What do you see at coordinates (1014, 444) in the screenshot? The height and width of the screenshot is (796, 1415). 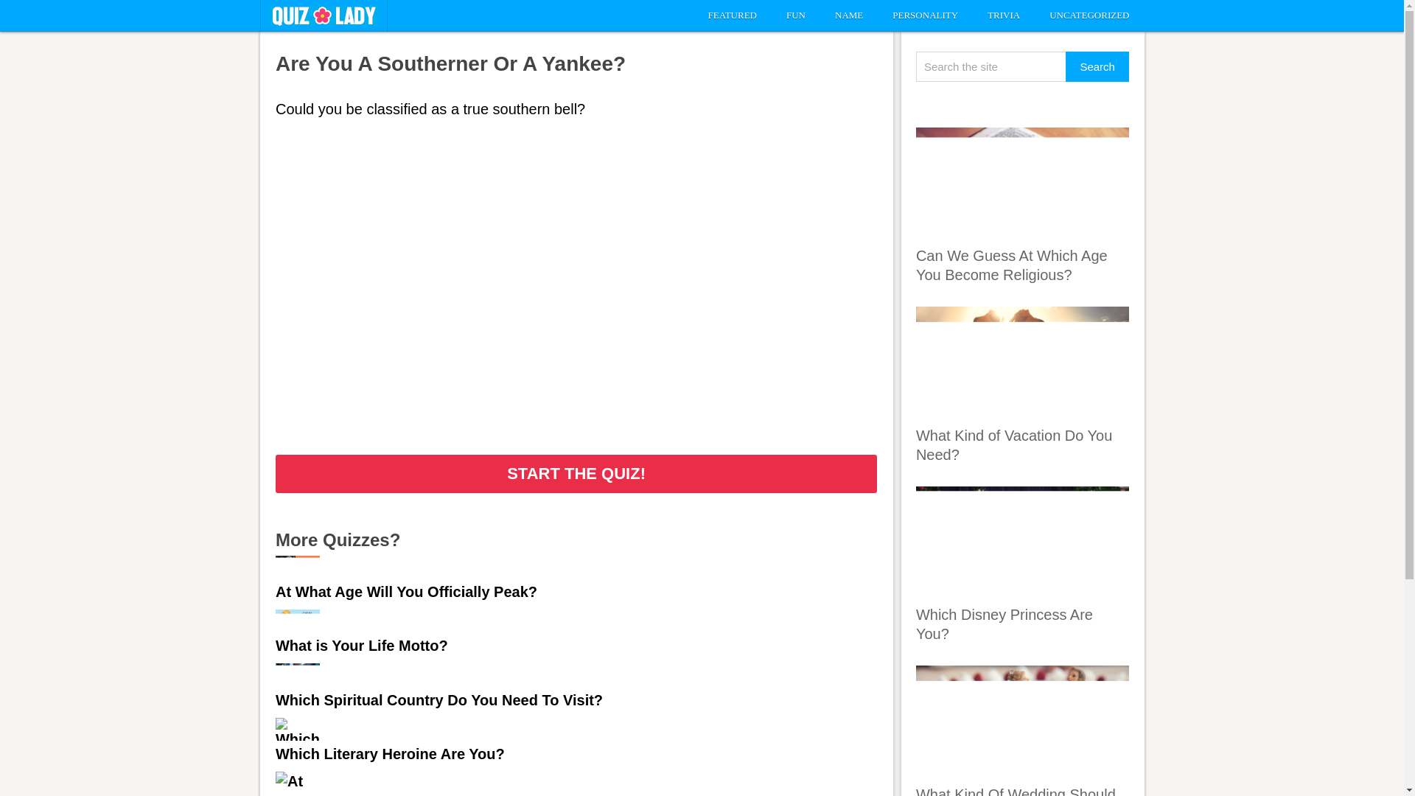 I see `What Kind of Vacation Do You Need?` at bounding box center [1014, 444].